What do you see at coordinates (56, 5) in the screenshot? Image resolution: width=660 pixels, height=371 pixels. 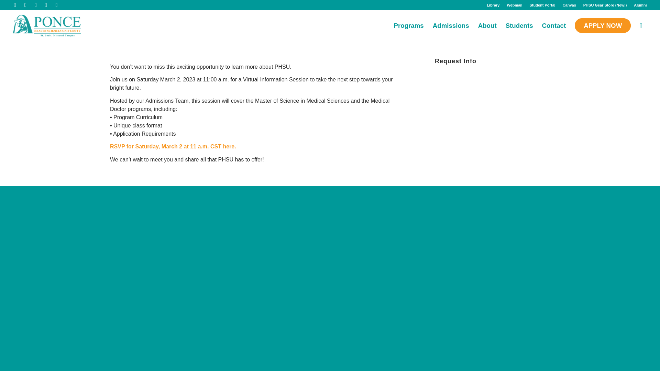 I see `Youtube` at bounding box center [56, 5].